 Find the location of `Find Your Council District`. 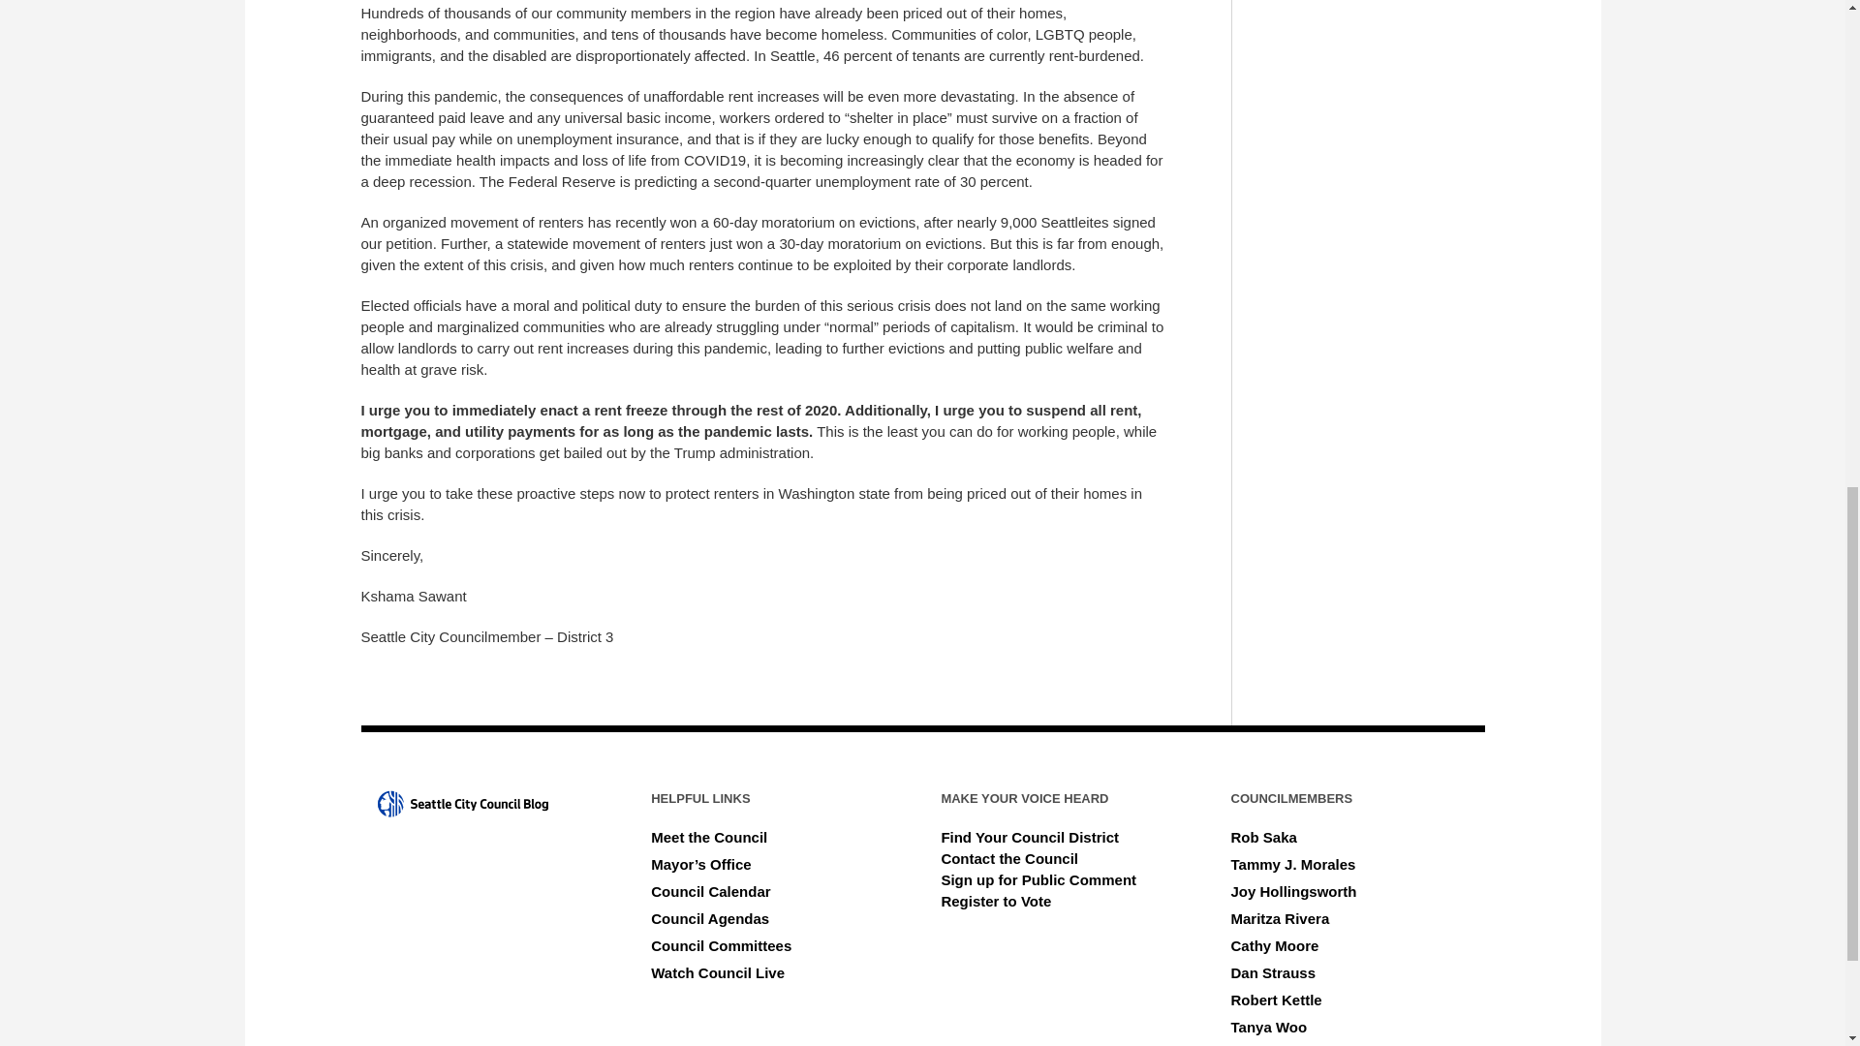

Find Your Council District is located at coordinates (1030, 837).